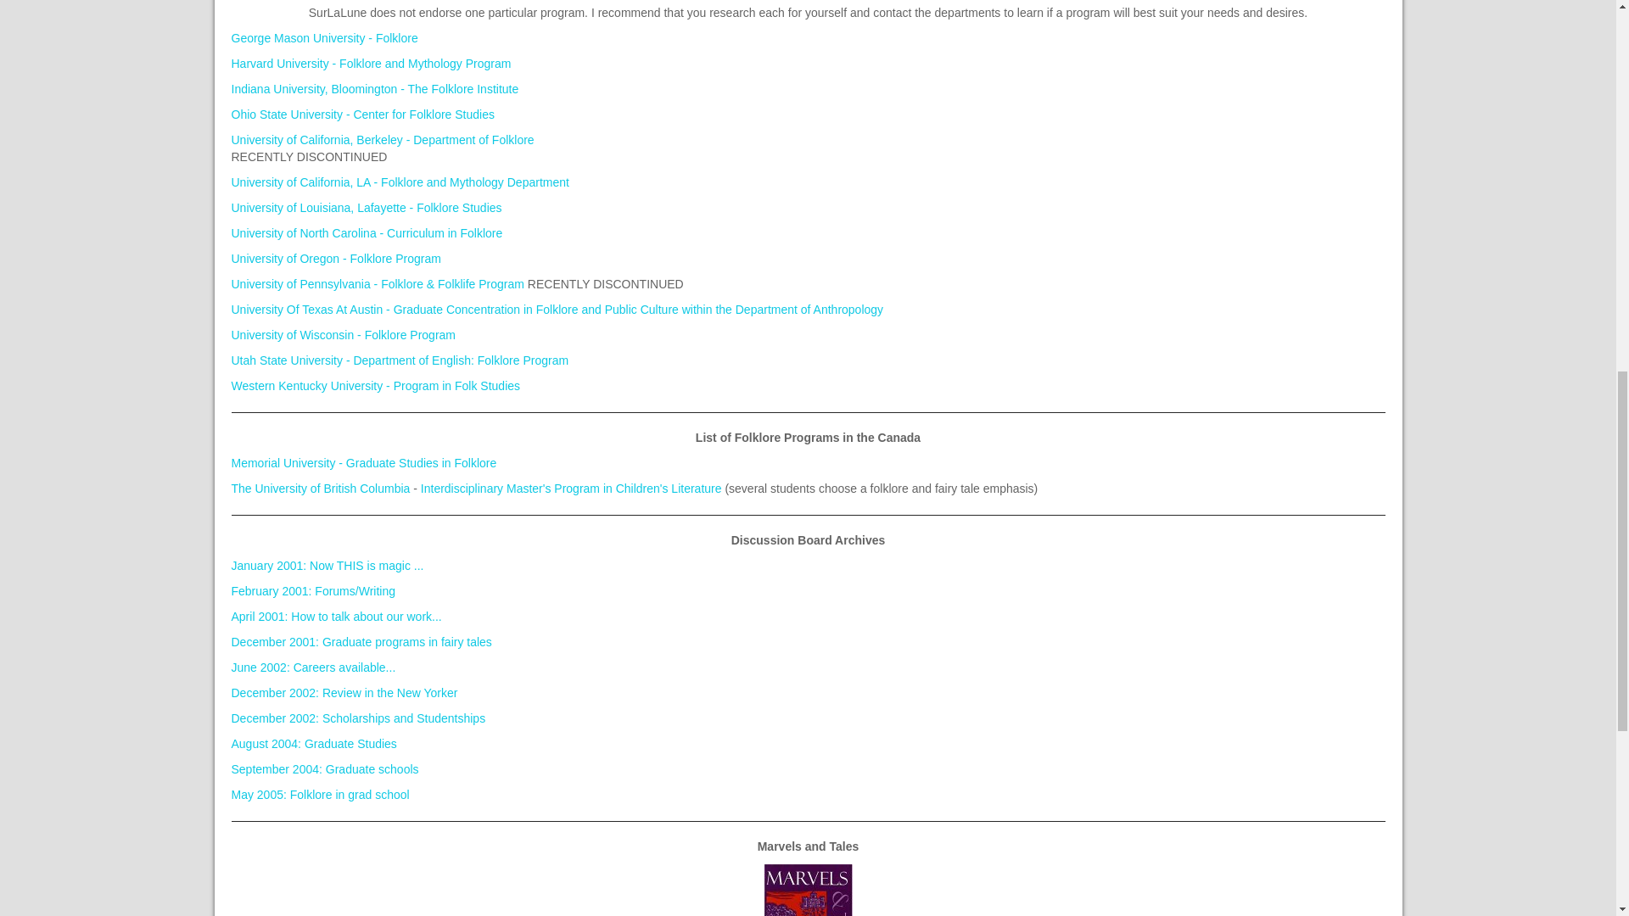 This screenshot has width=1629, height=916. What do you see at coordinates (335, 259) in the screenshot?
I see `University of Oregon - Folklore Program` at bounding box center [335, 259].